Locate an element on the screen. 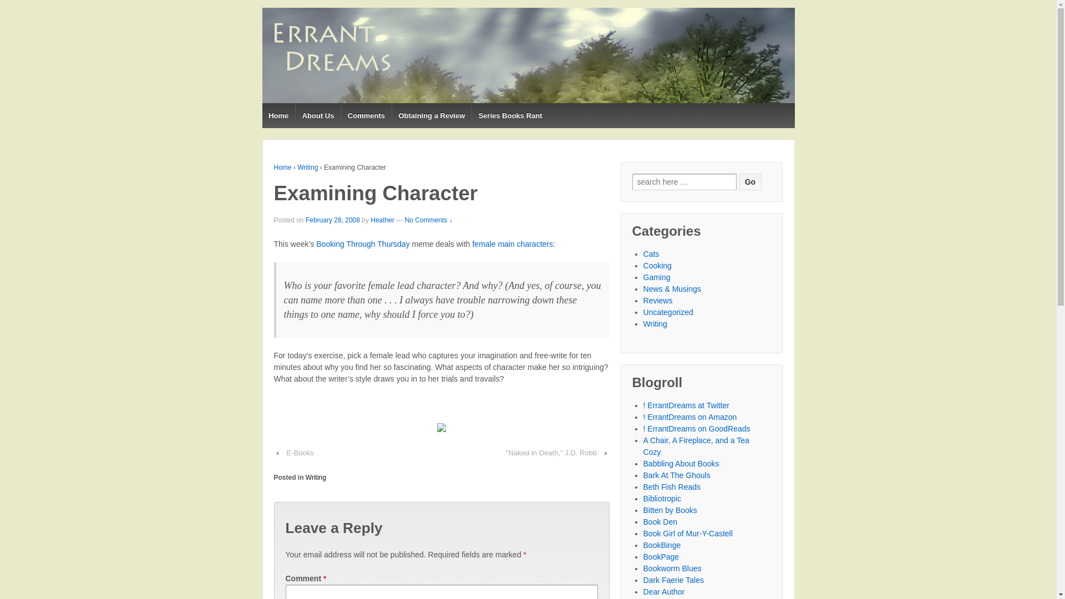 Image resolution: width=1065 pixels, height=599 pixels. Comments is located at coordinates (366, 115).